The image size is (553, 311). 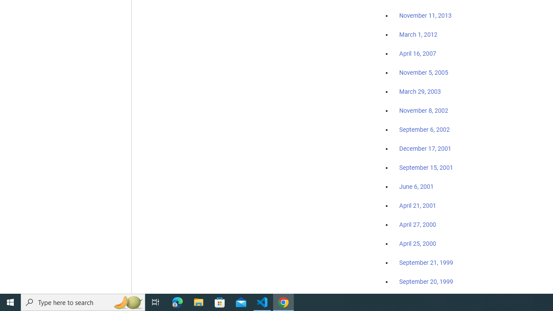 What do you see at coordinates (417, 244) in the screenshot?
I see `April 25, 2000` at bounding box center [417, 244].